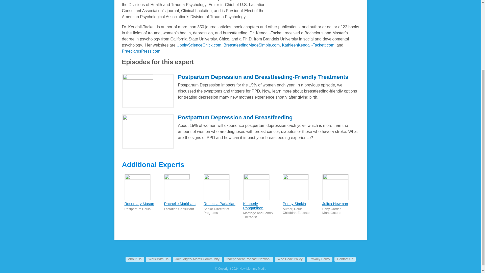  I want to click on Julixa Newman, so click(335, 204).